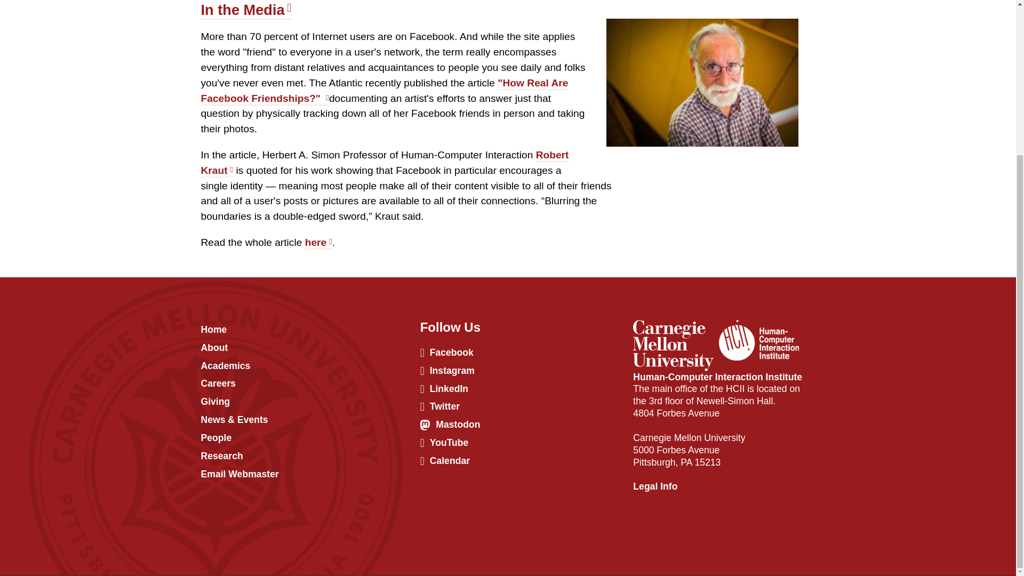  I want to click on Robert Kraut, so click(384, 163).